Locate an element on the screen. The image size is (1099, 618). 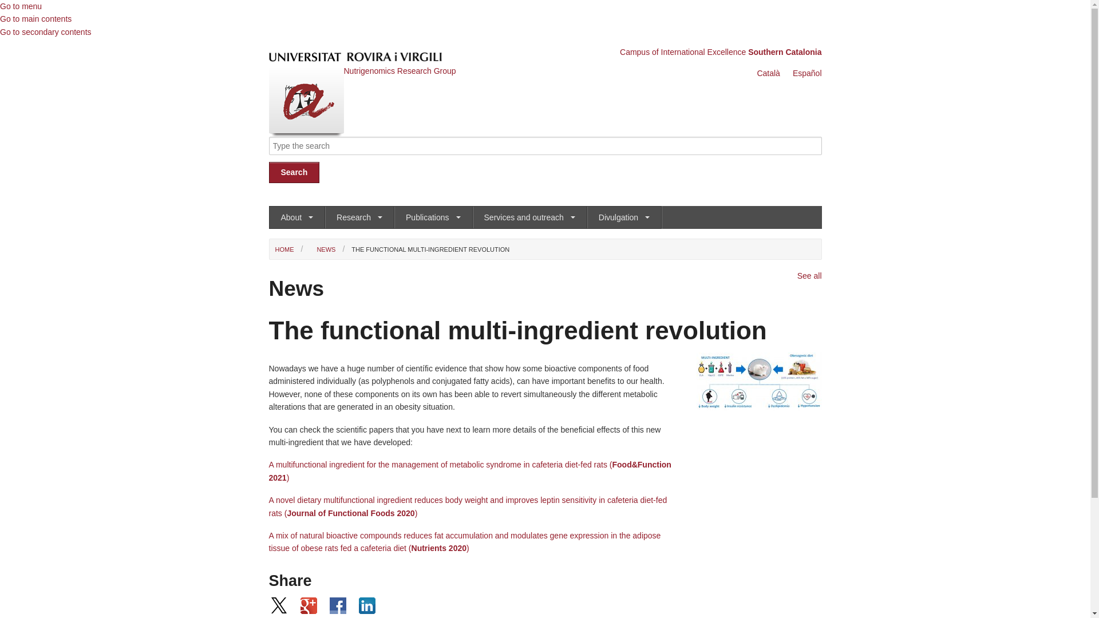
HOME is located at coordinates (284, 249).